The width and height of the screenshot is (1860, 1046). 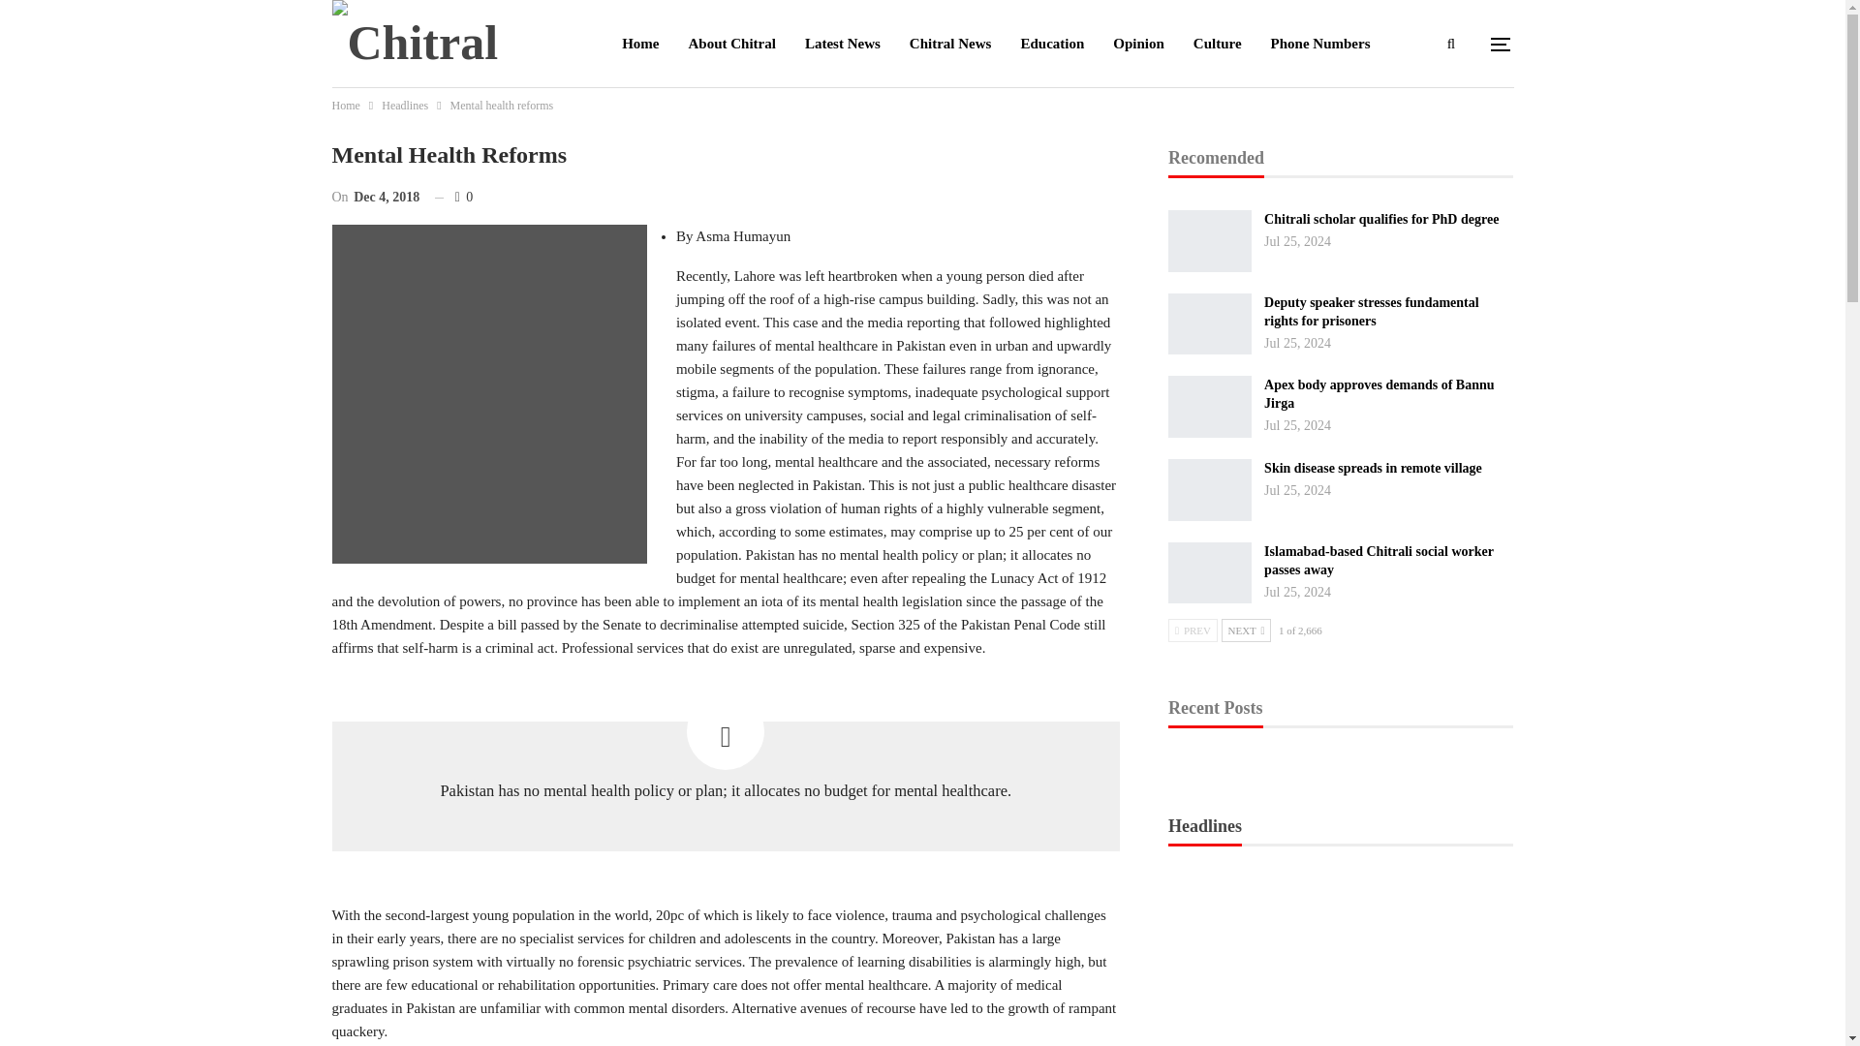 What do you see at coordinates (949, 43) in the screenshot?
I see `Chitral News` at bounding box center [949, 43].